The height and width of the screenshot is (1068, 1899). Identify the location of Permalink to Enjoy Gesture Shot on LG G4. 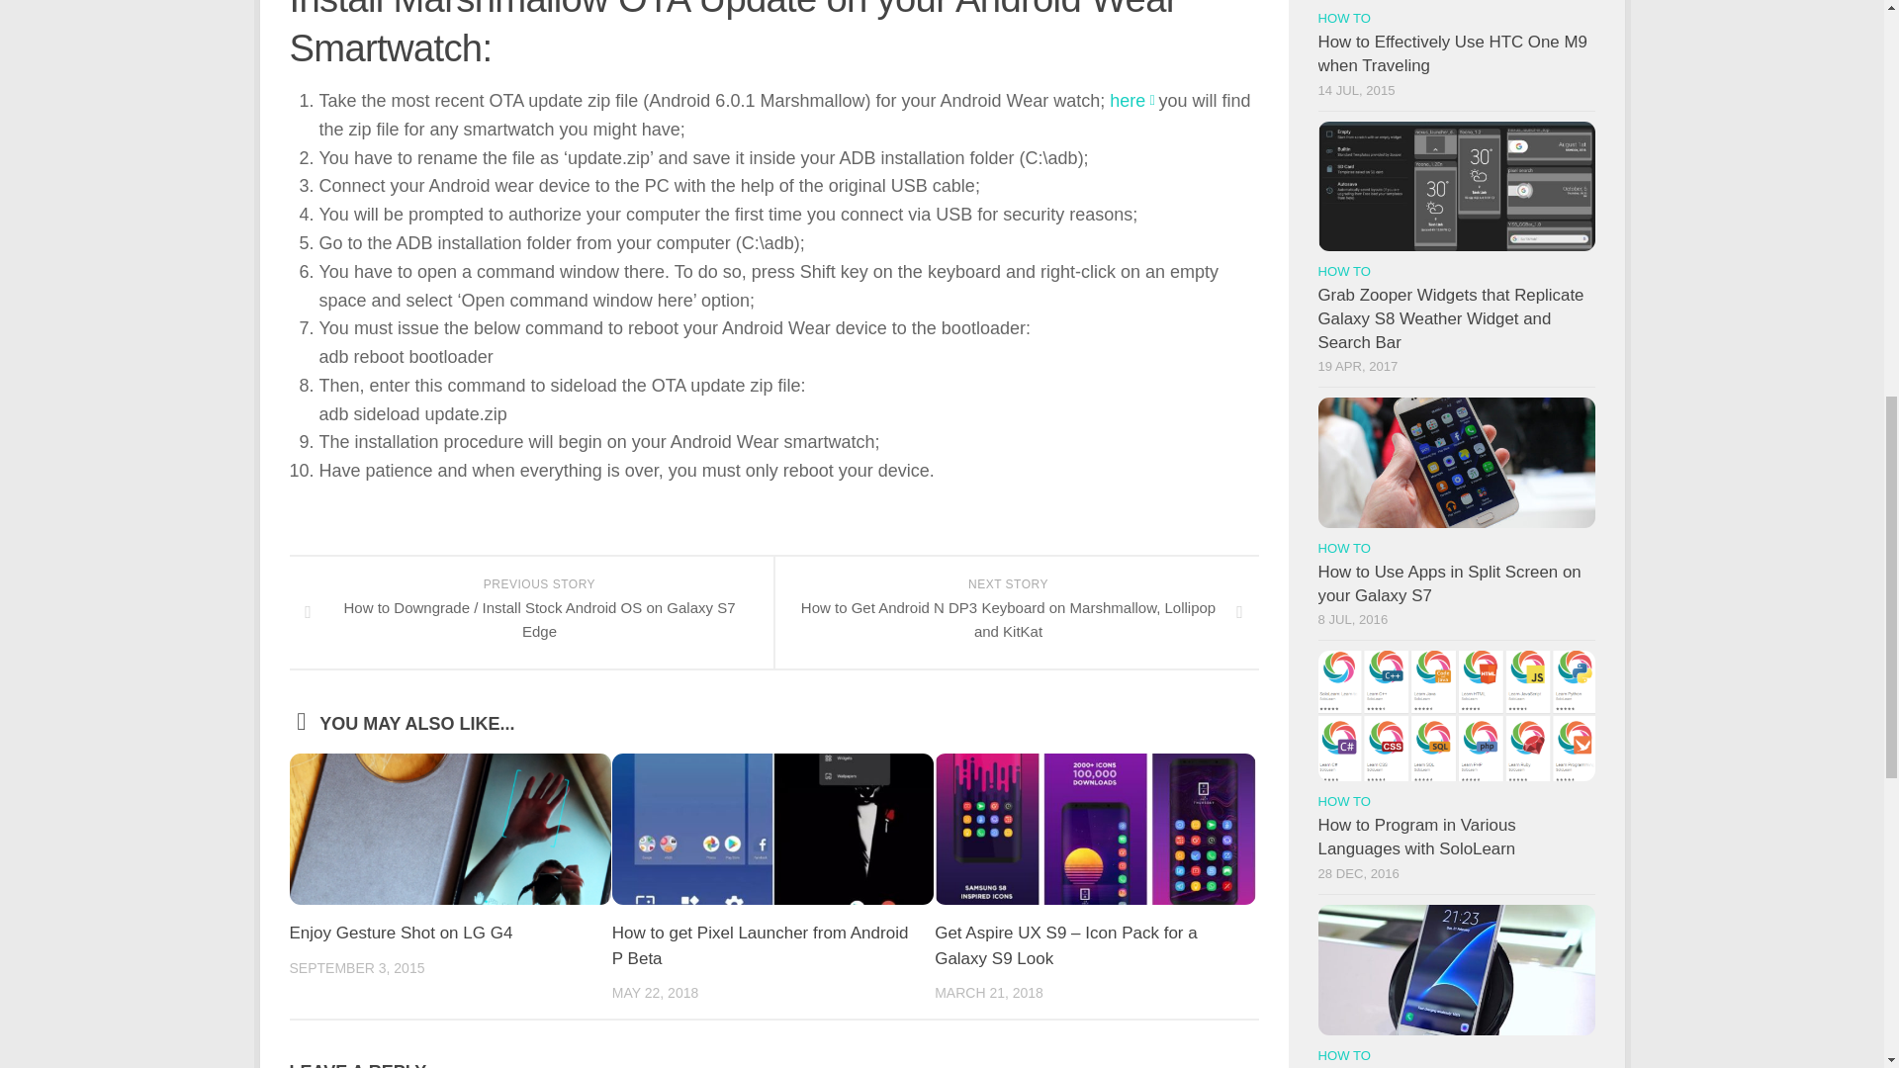
(400, 933).